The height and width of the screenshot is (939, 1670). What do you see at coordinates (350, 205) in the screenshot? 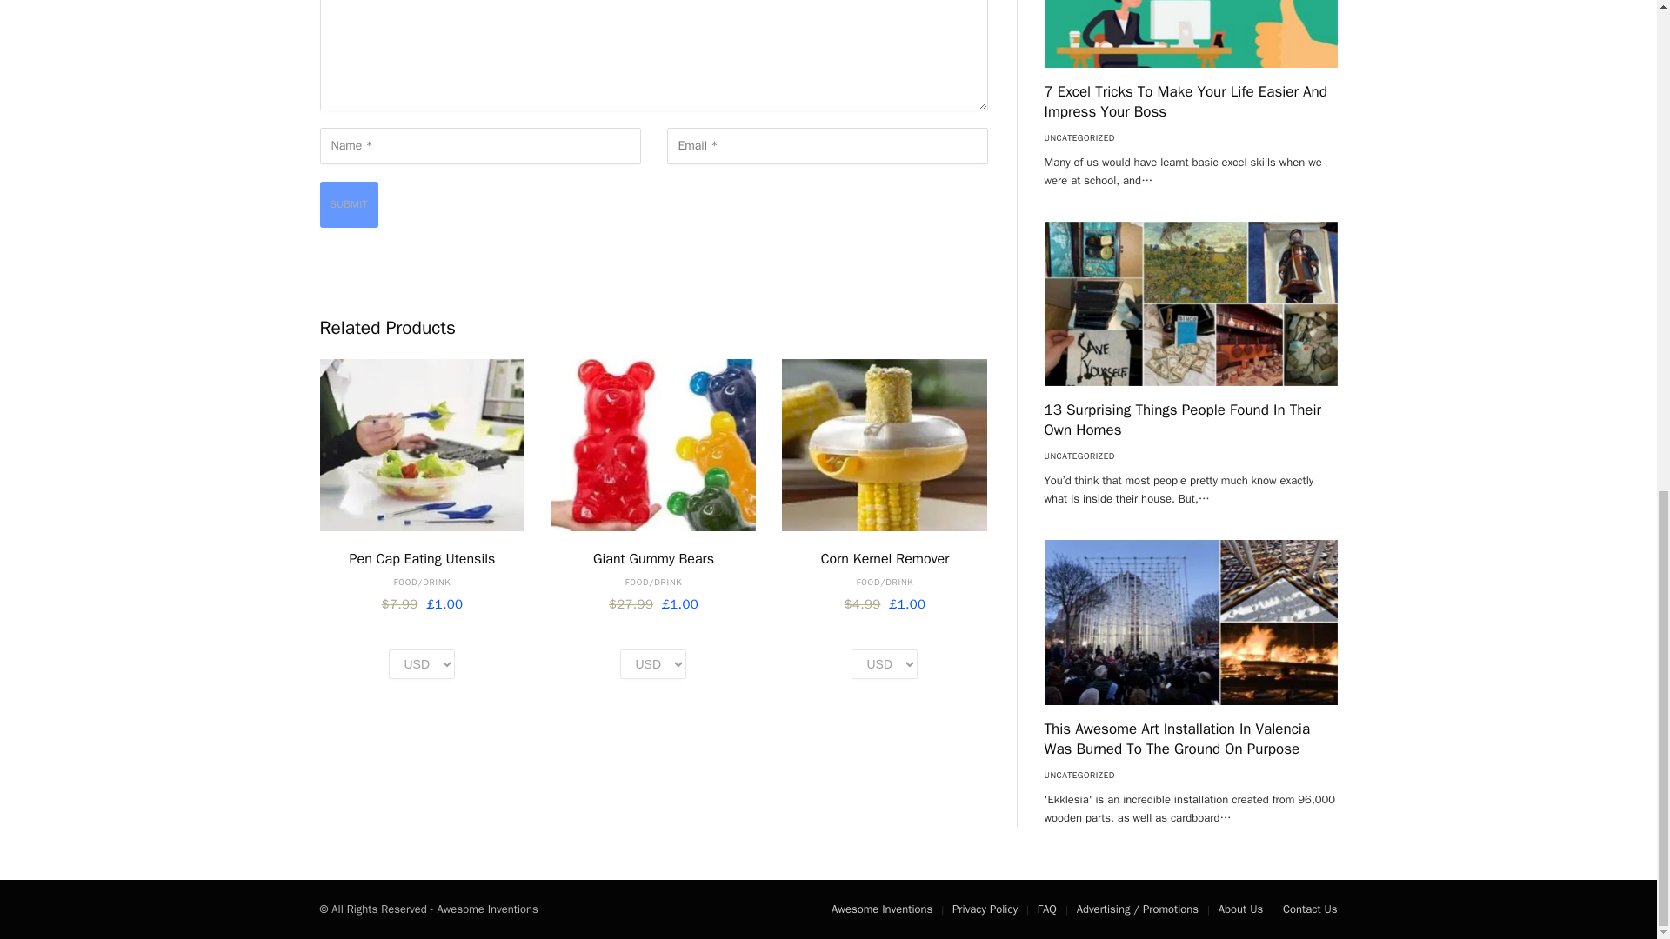
I see `Submit` at bounding box center [350, 205].